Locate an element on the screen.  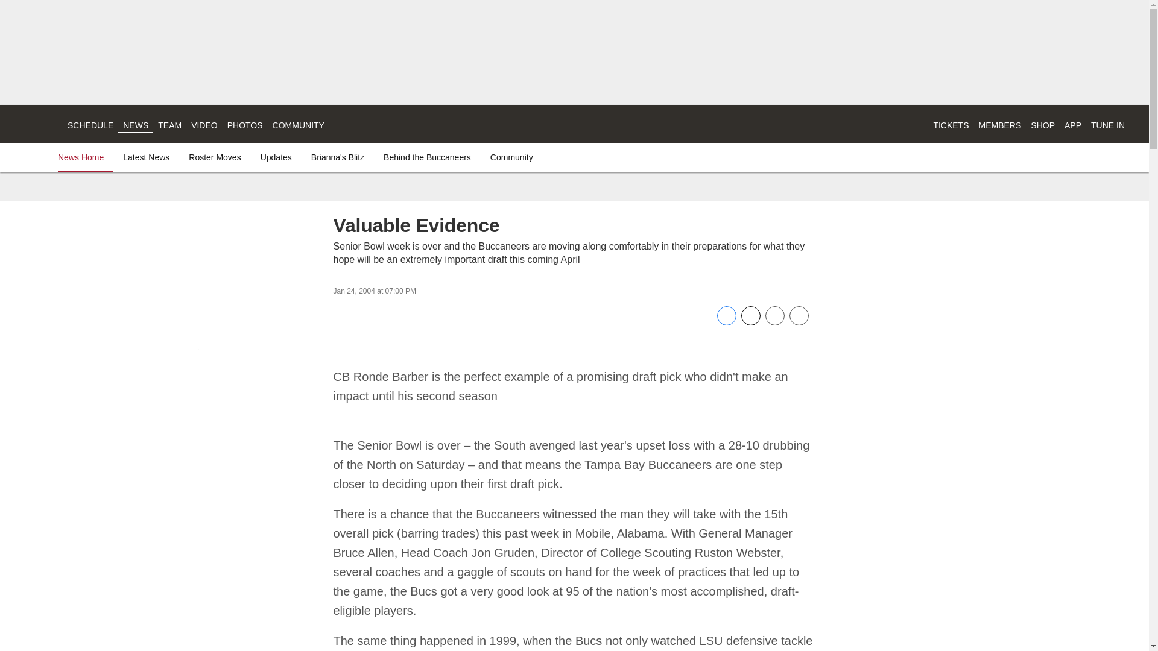
VIDEO is located at coordinates (204, 125).